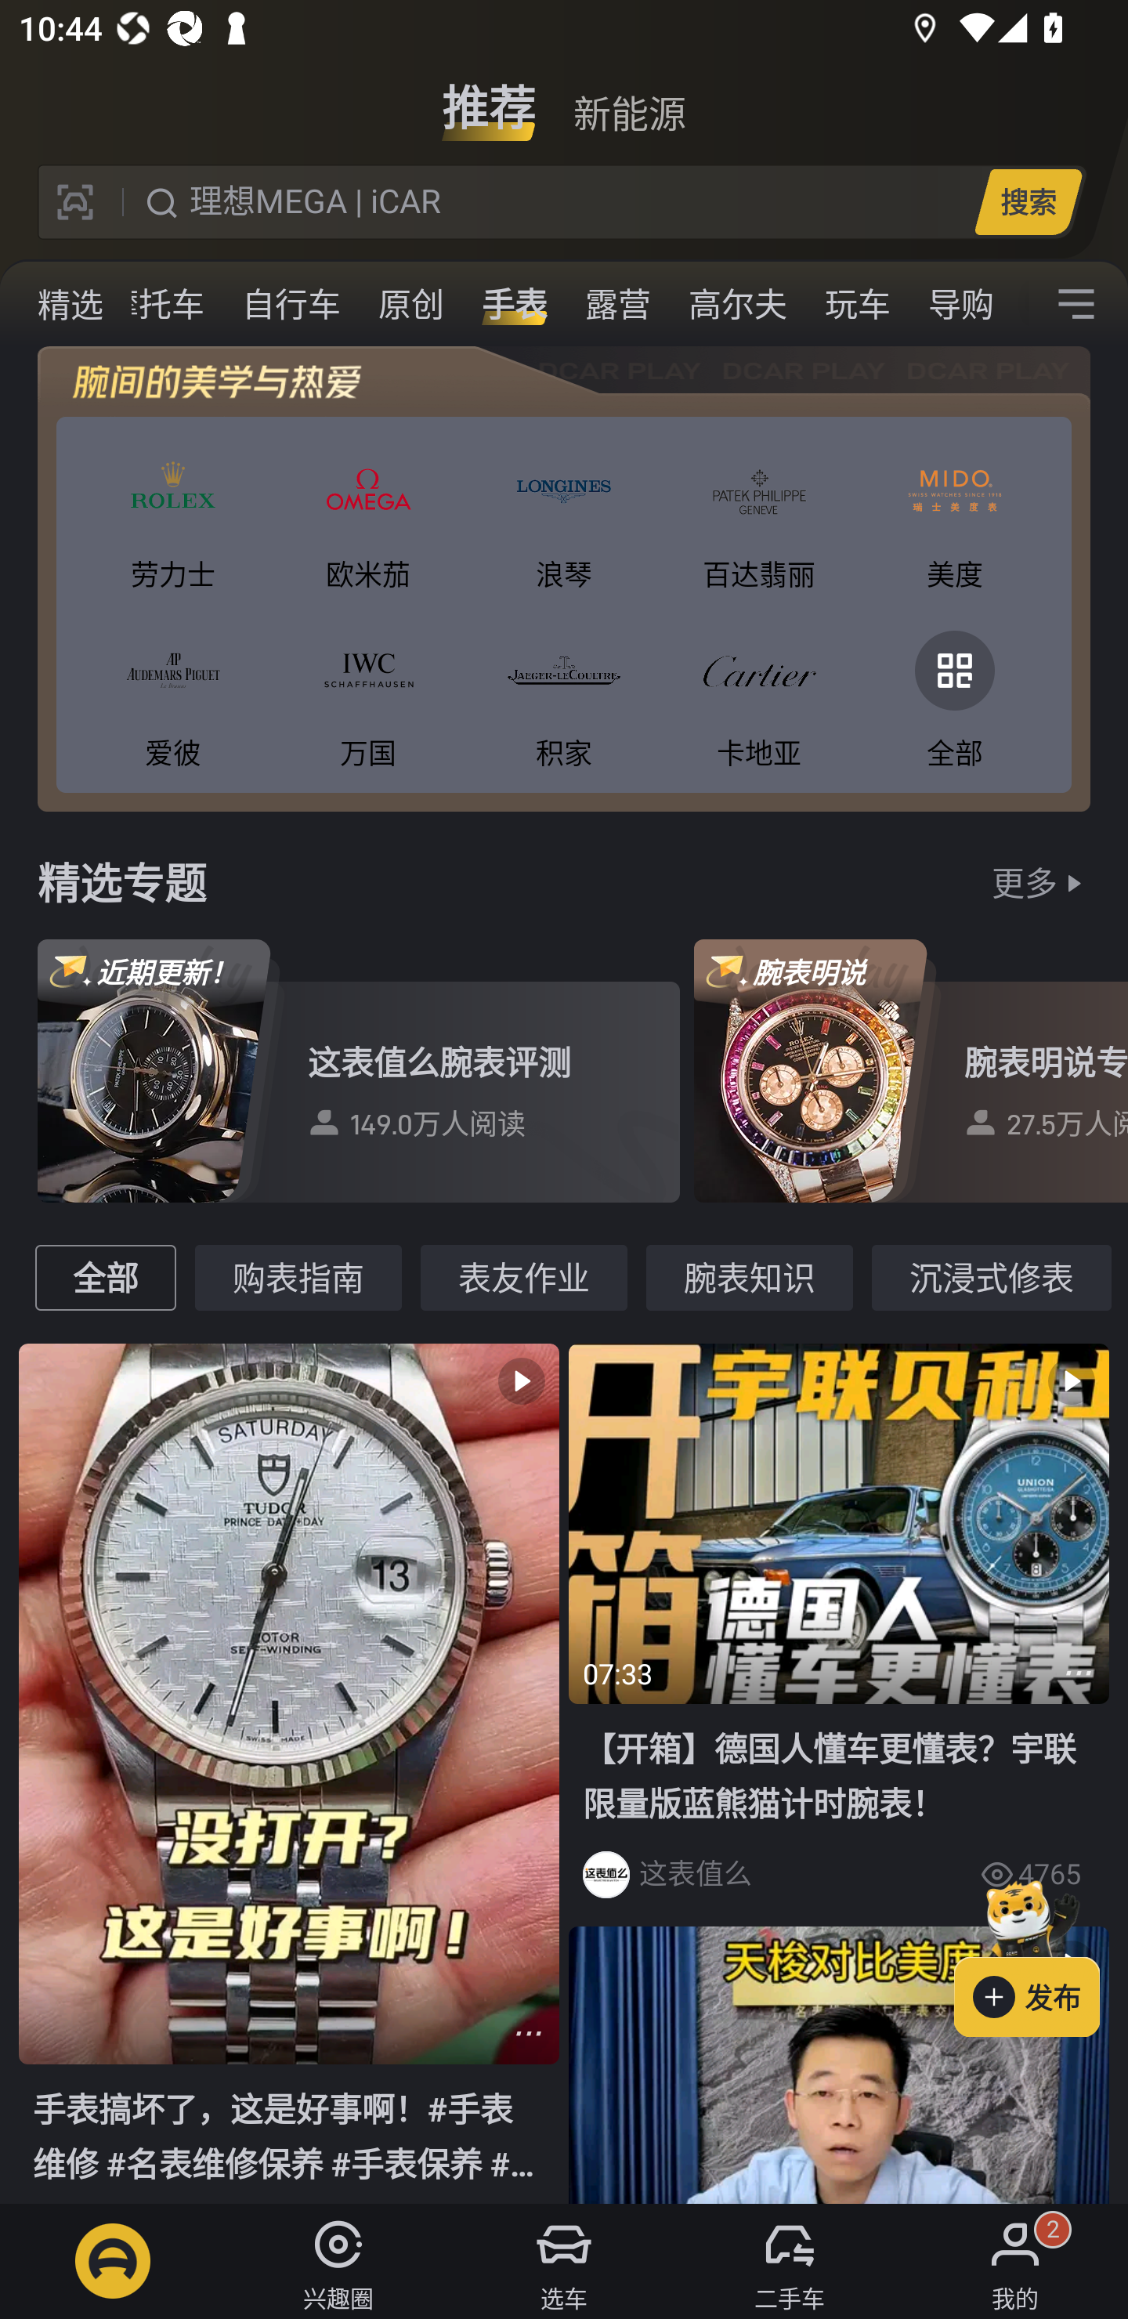 This screenshot has height=2319, width=1128. Describe the element at coordinates (857, 304) in the screenshot. I see `玩车` at that location.